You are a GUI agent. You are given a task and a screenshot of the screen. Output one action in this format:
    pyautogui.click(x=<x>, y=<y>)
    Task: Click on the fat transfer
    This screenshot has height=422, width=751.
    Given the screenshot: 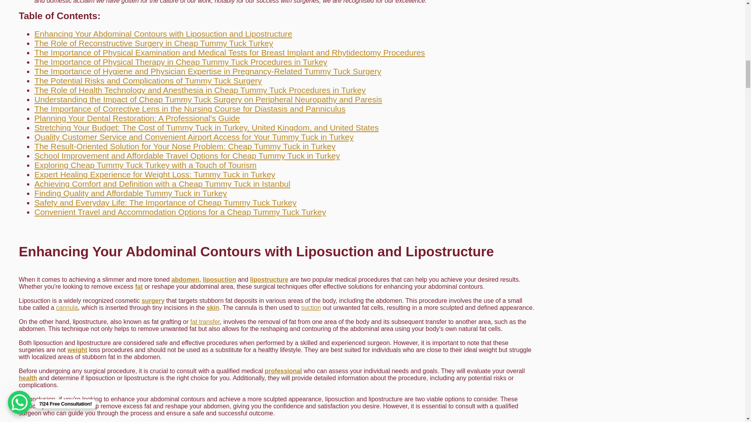 What is the action you would take?
    pyautogui.click(x=205, y=322)
    